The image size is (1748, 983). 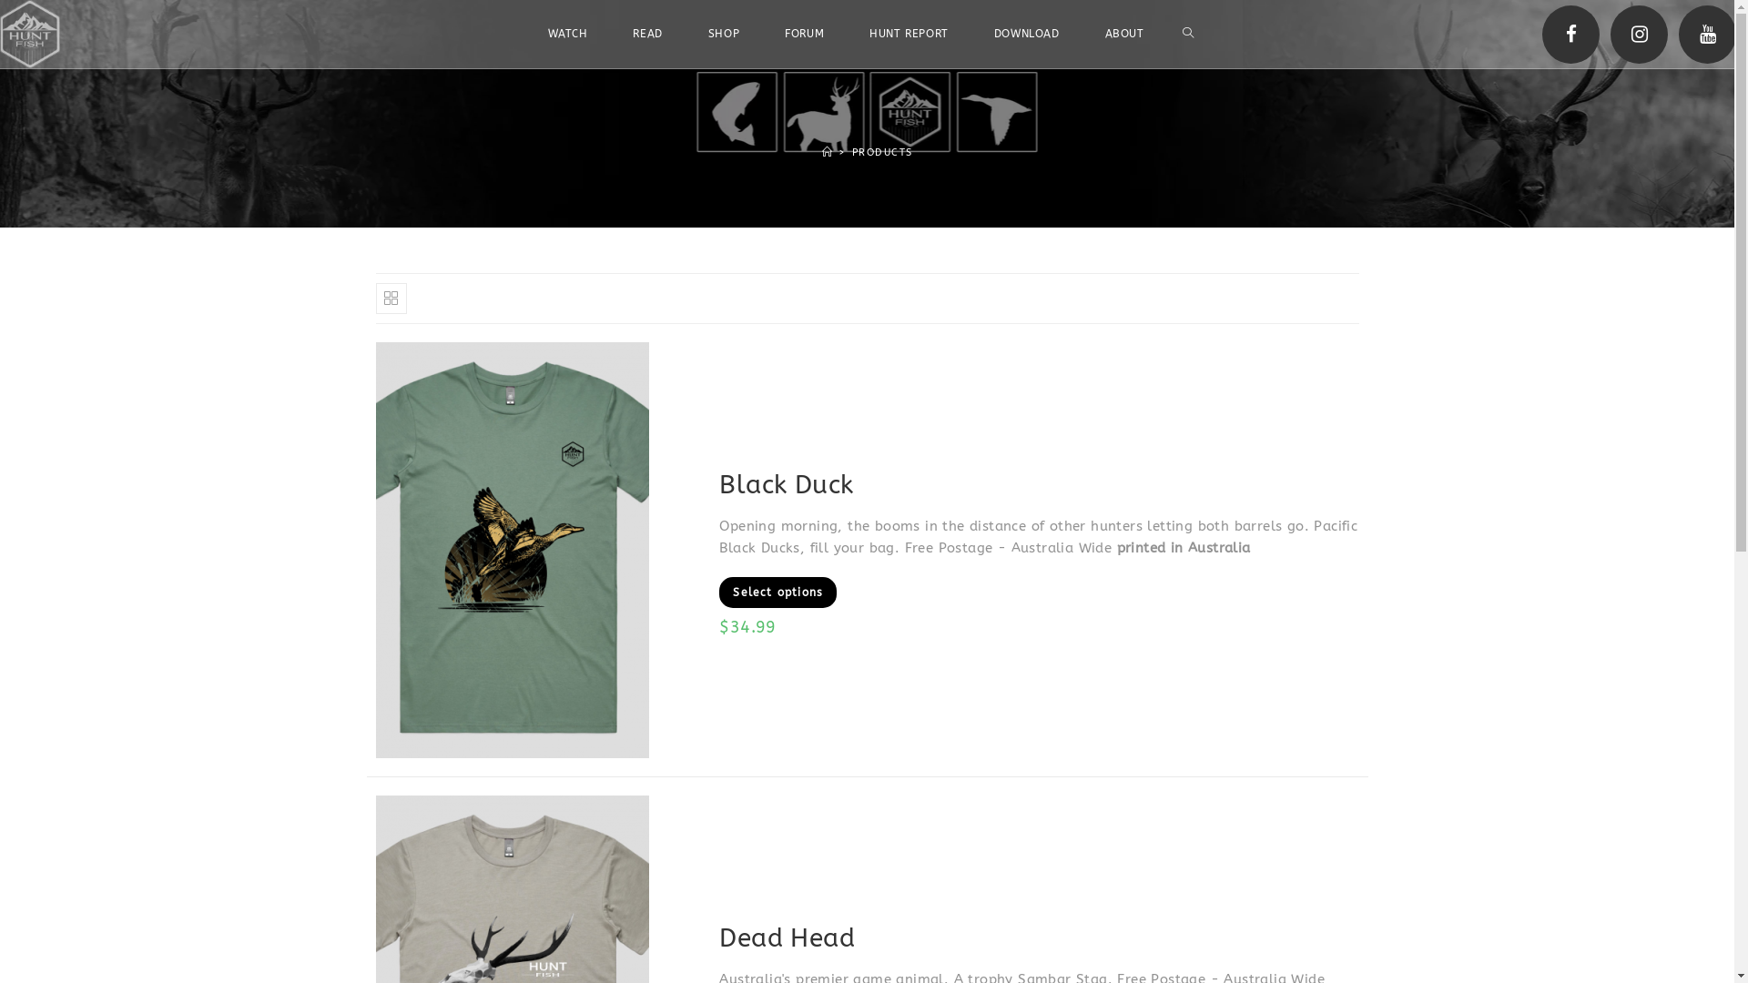 I want to click on DOWNLOAD, so click(x=1027, y=35).